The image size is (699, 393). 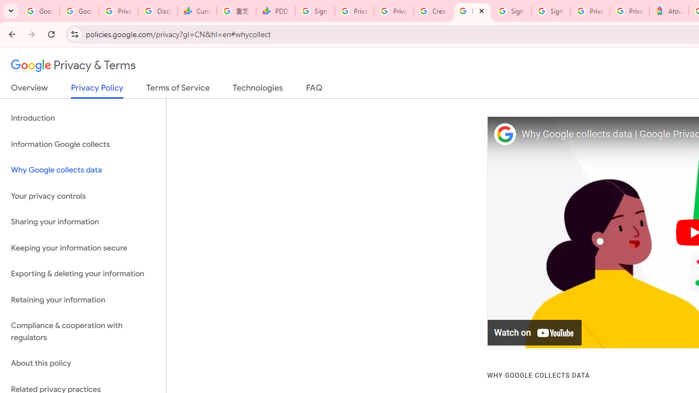 I want to click on Keeping your information secure, so click(x=83, y=248).